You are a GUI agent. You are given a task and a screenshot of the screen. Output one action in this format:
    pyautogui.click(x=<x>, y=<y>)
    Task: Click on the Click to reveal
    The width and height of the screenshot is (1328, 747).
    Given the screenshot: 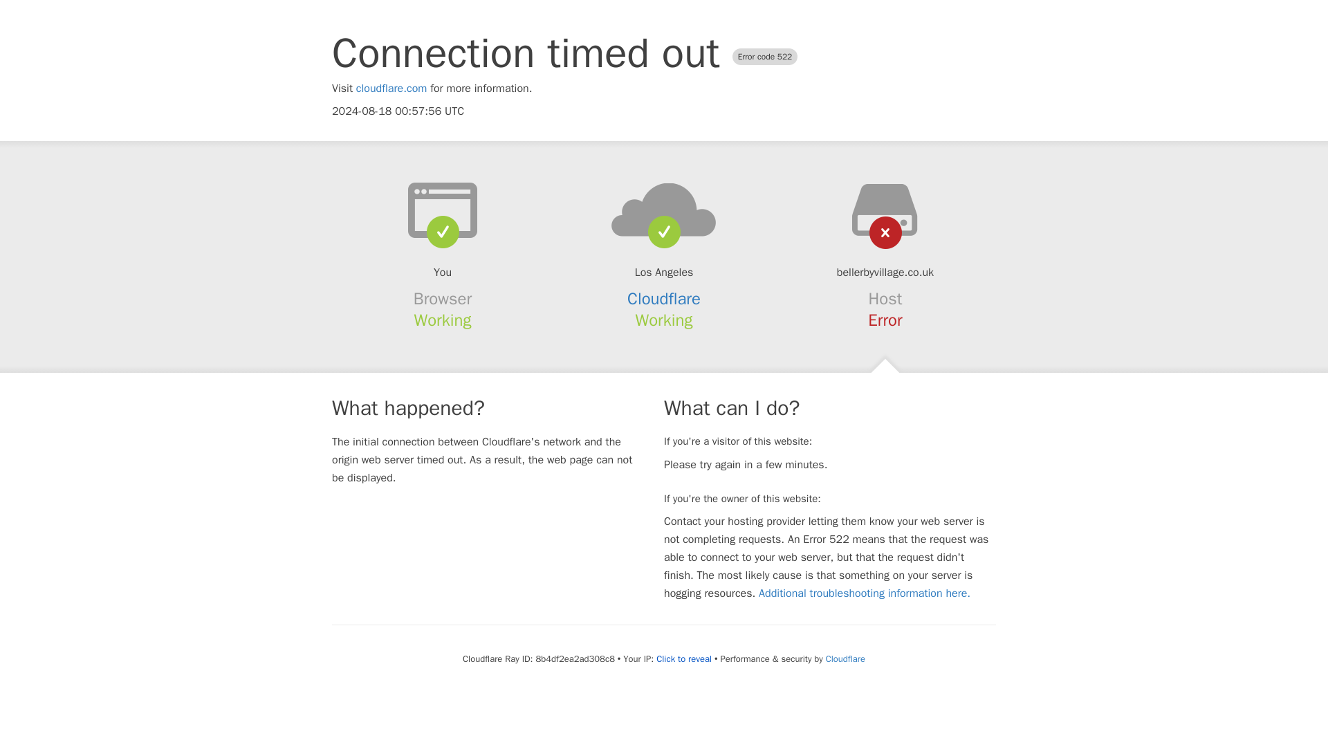 What is the action you would take?
    pyautogui.click(x=683, y=658)
    